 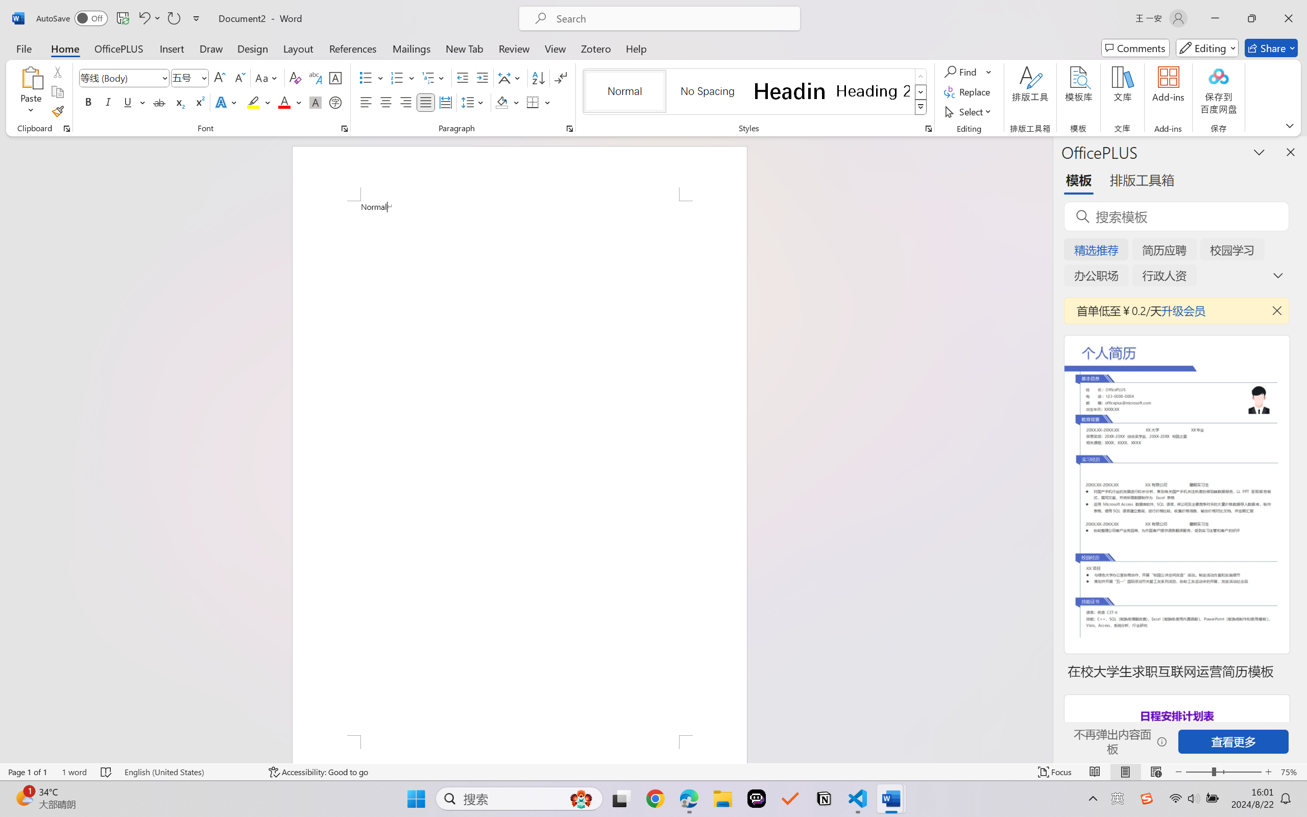 I want to click on Grow Font, so click(x=220, y=78).